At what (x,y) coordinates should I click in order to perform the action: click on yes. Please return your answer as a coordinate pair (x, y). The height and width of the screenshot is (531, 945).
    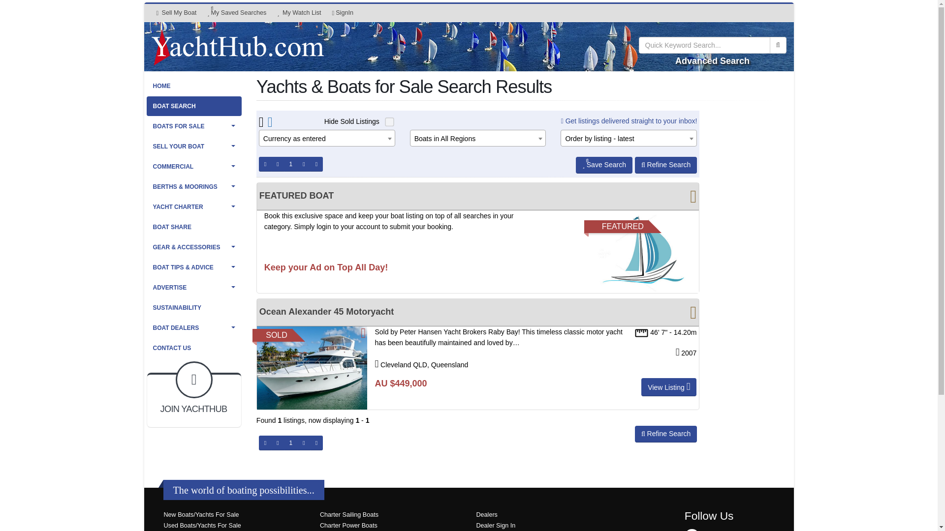
    Looking at the image, I should click on (388, 120).